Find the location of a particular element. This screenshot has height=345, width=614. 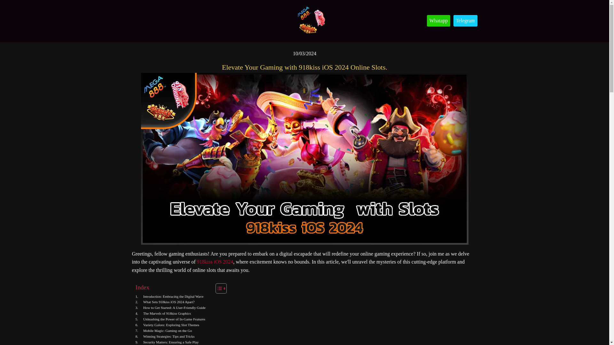

Unleashing the Power of In-Game Features is located at coordinates (170, 319).